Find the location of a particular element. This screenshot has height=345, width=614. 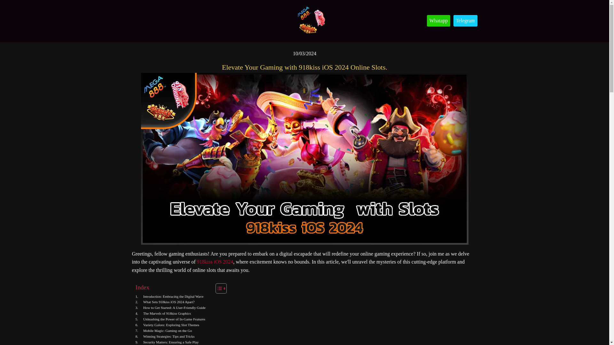

Unleashing the Power of In-Game Features is located at coordinates (170, 319).